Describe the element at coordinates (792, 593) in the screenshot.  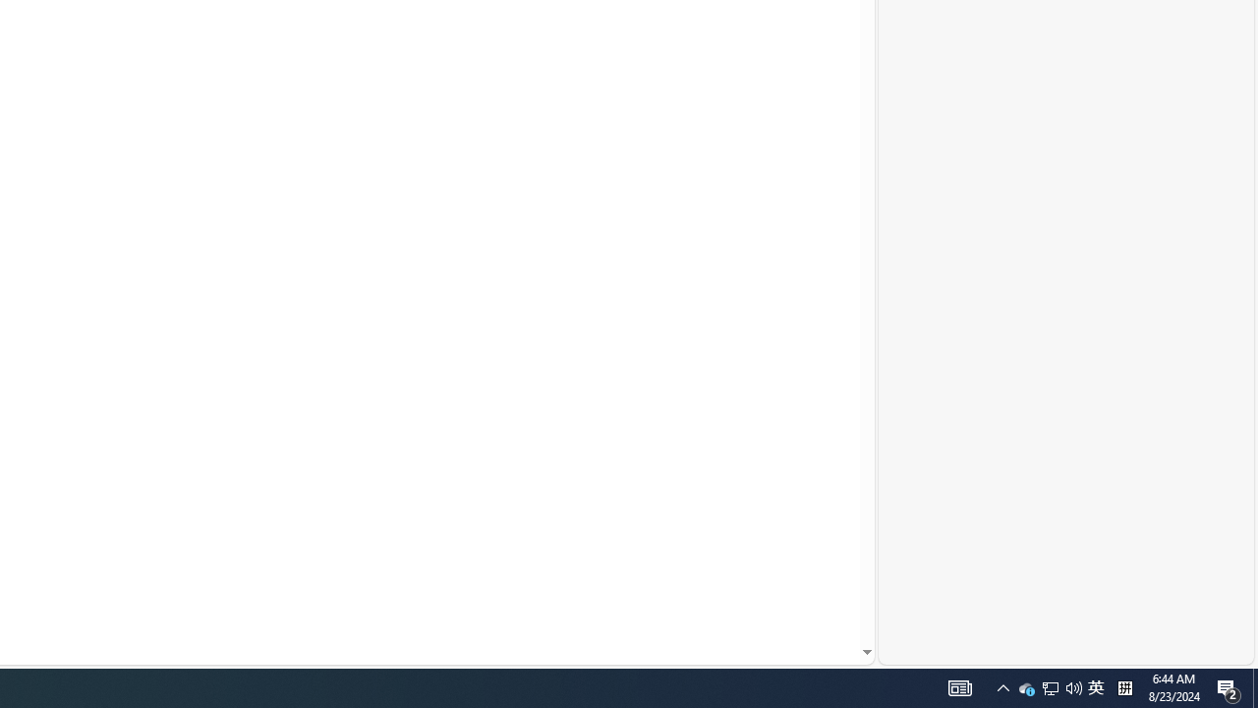
I see `AutomationID: mfa_root` at that location.